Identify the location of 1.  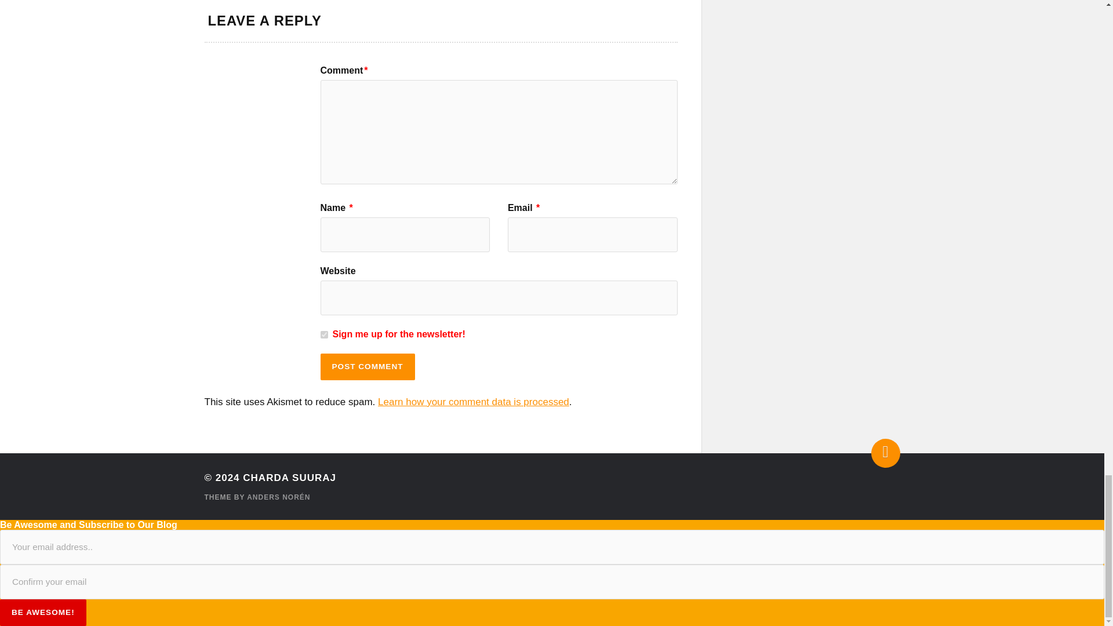
(323, 335).